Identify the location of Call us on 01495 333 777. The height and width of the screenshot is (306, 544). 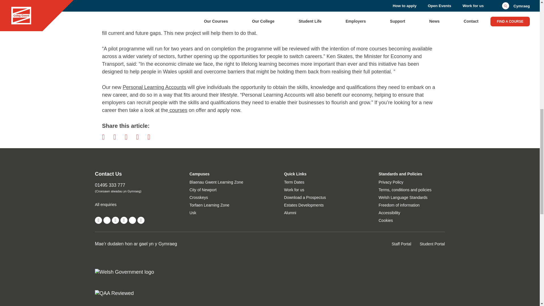
(128, 185).